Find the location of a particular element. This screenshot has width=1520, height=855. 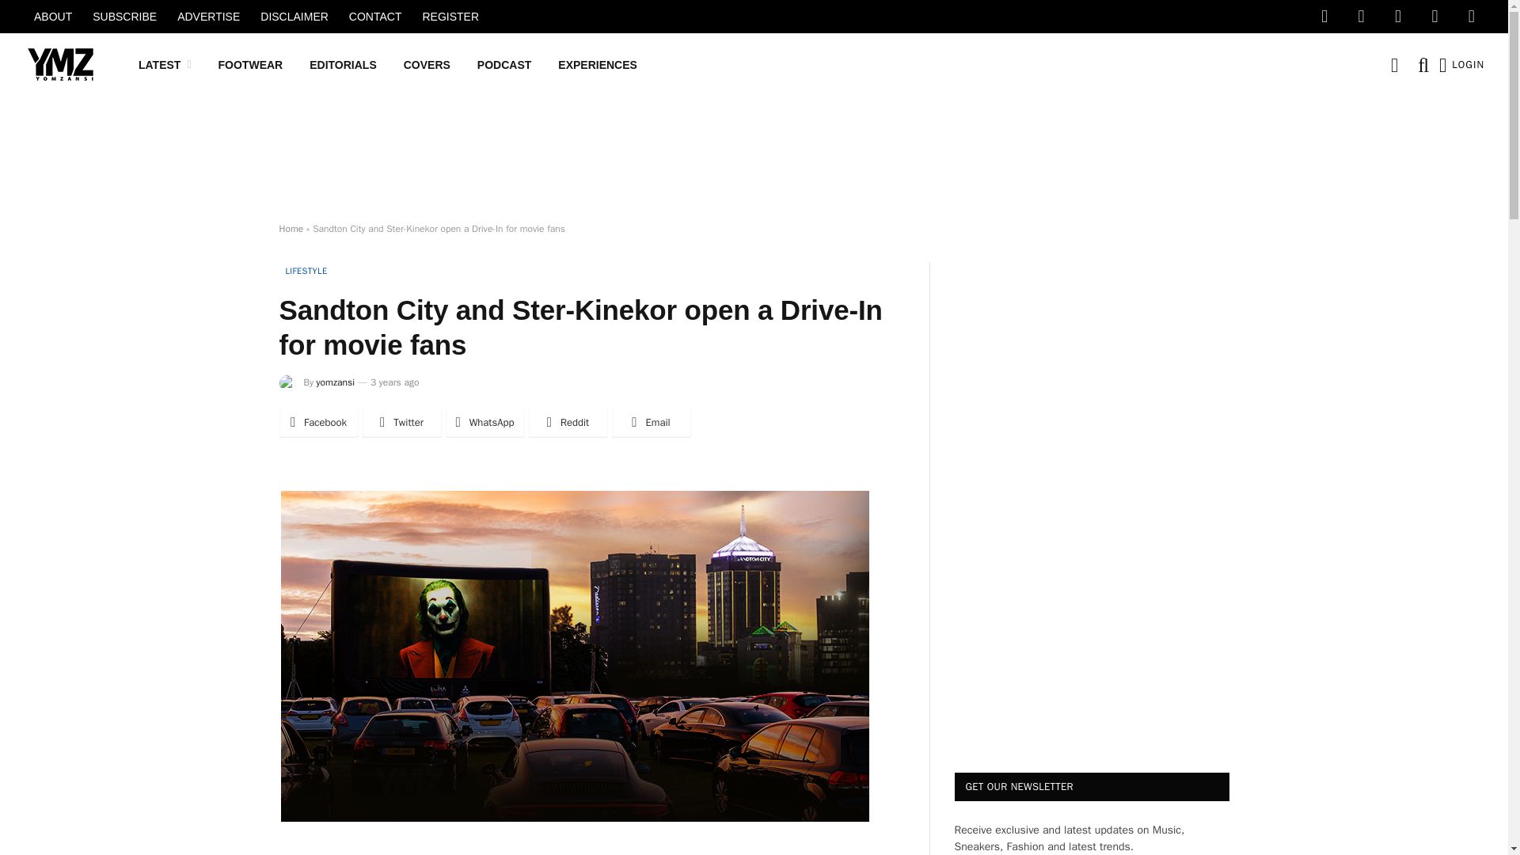

Share on Reddit is located at coordinates (568, 423).